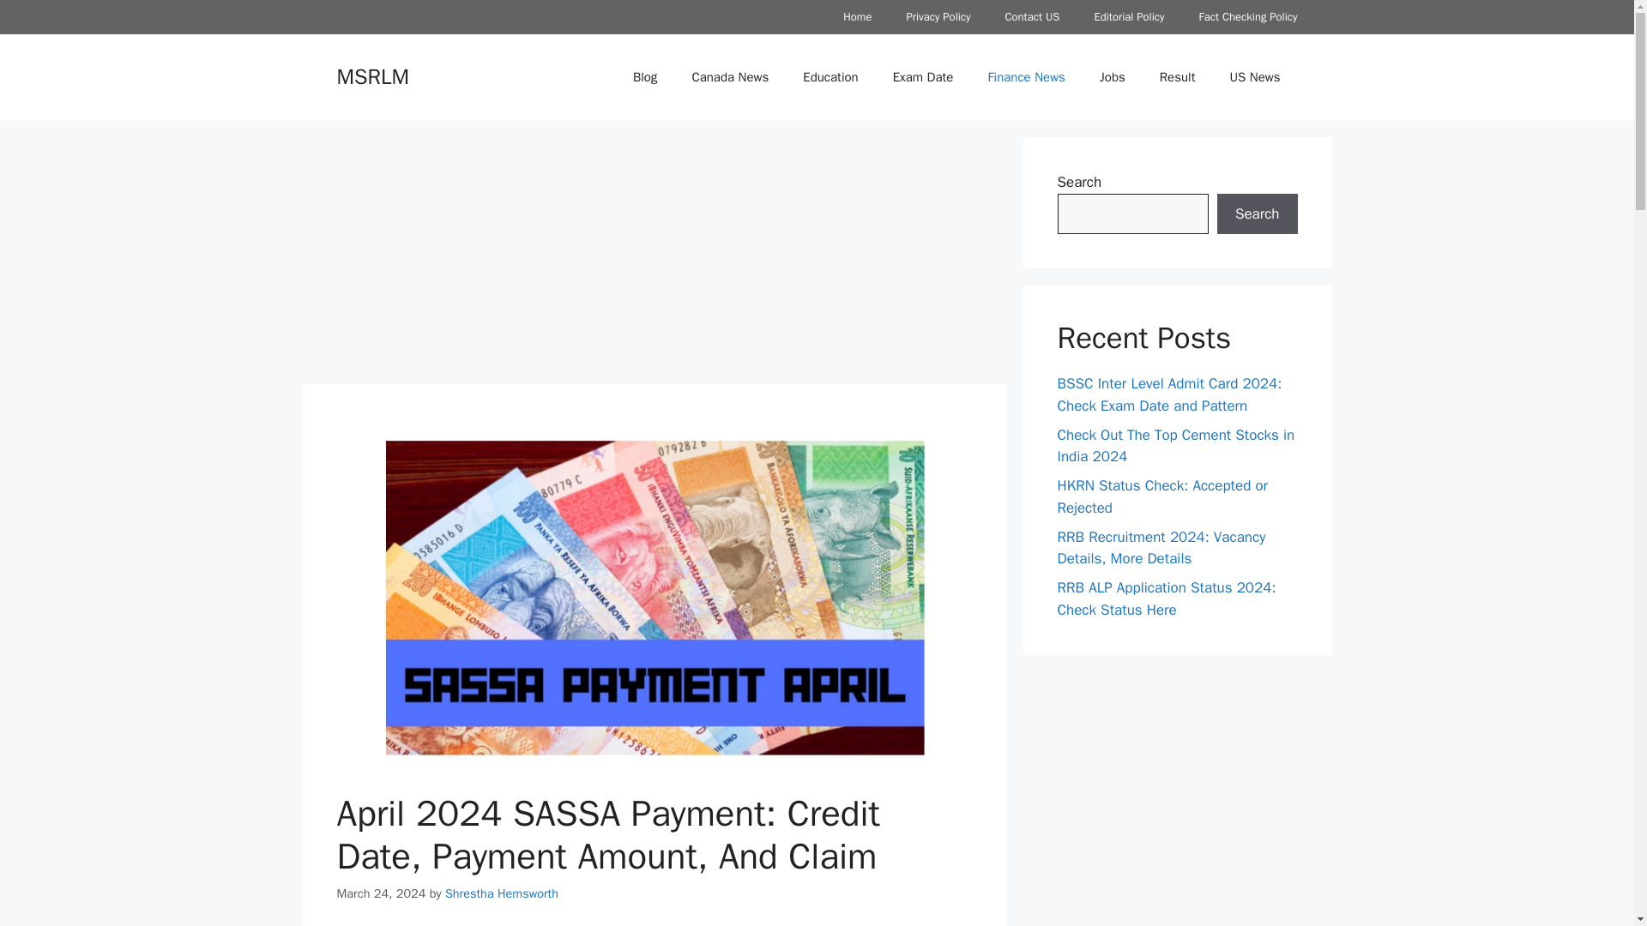 This screenshot has height=926, width=1647. Describe the element at coordinates (729, 77) in the screenshot. I see `Canada News` at that location.